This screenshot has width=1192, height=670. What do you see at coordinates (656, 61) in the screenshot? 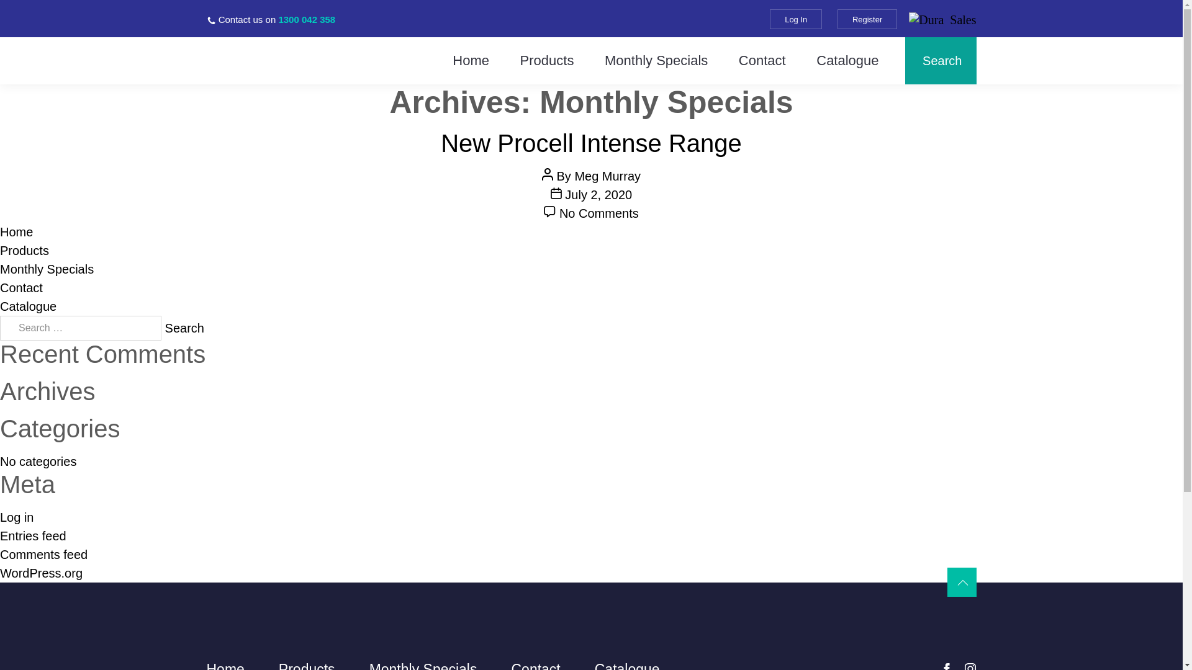
I see `Monthly Specials` at bounding box center [656, 61].